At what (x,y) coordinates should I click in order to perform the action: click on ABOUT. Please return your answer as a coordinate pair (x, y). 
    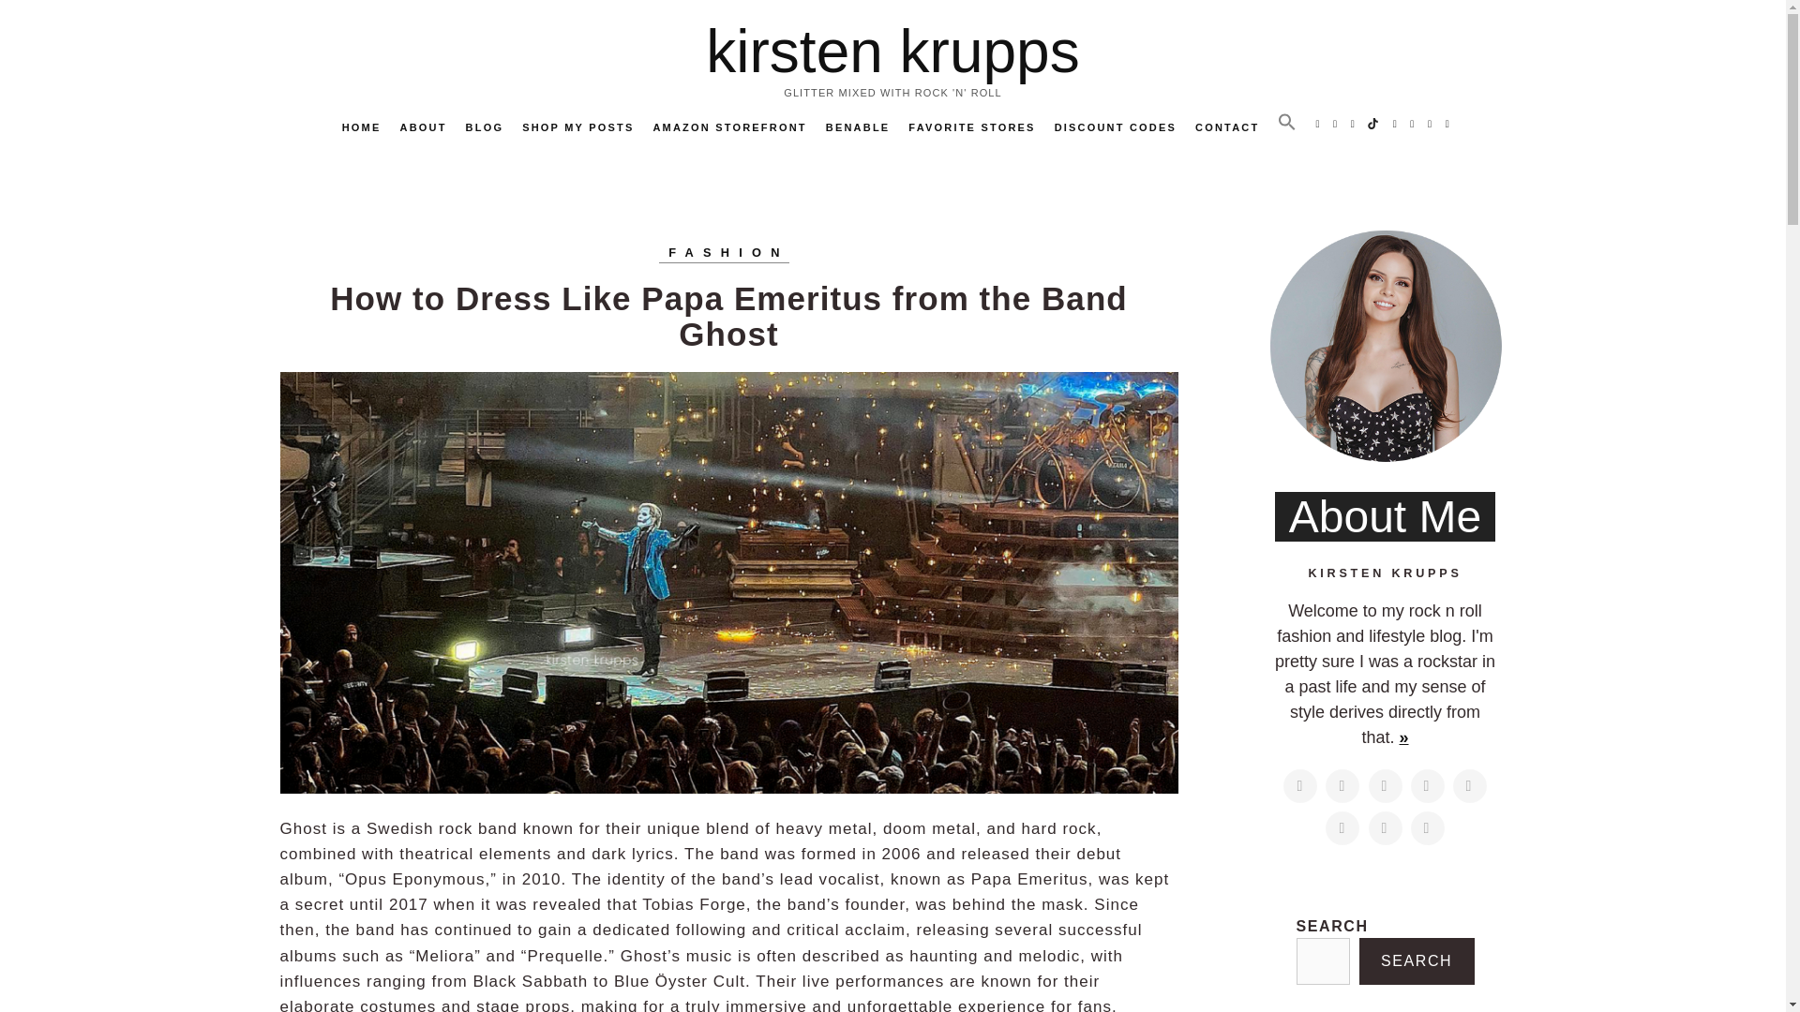
    Looking at the image, I should click on (423, 127).